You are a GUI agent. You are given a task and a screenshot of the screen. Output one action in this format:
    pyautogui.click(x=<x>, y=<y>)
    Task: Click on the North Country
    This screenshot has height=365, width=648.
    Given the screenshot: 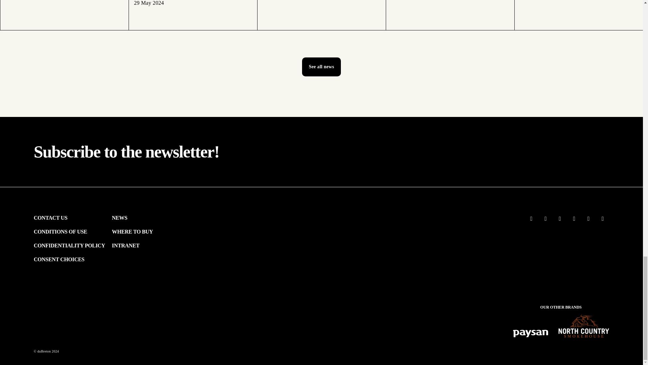 What is the action you would take?
    pyautogui.click(x=584, y=326)
    